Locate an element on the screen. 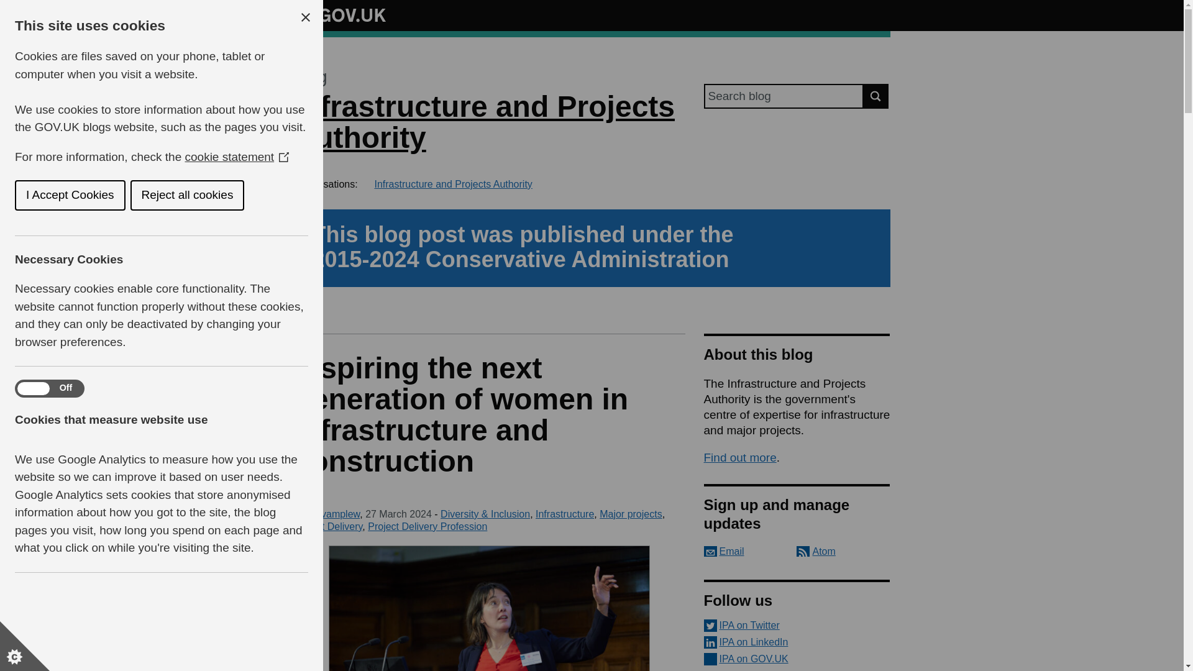 This screenshot has height=671, width=1193. IPA on GOV.UK is located at coordinates (797, 659).